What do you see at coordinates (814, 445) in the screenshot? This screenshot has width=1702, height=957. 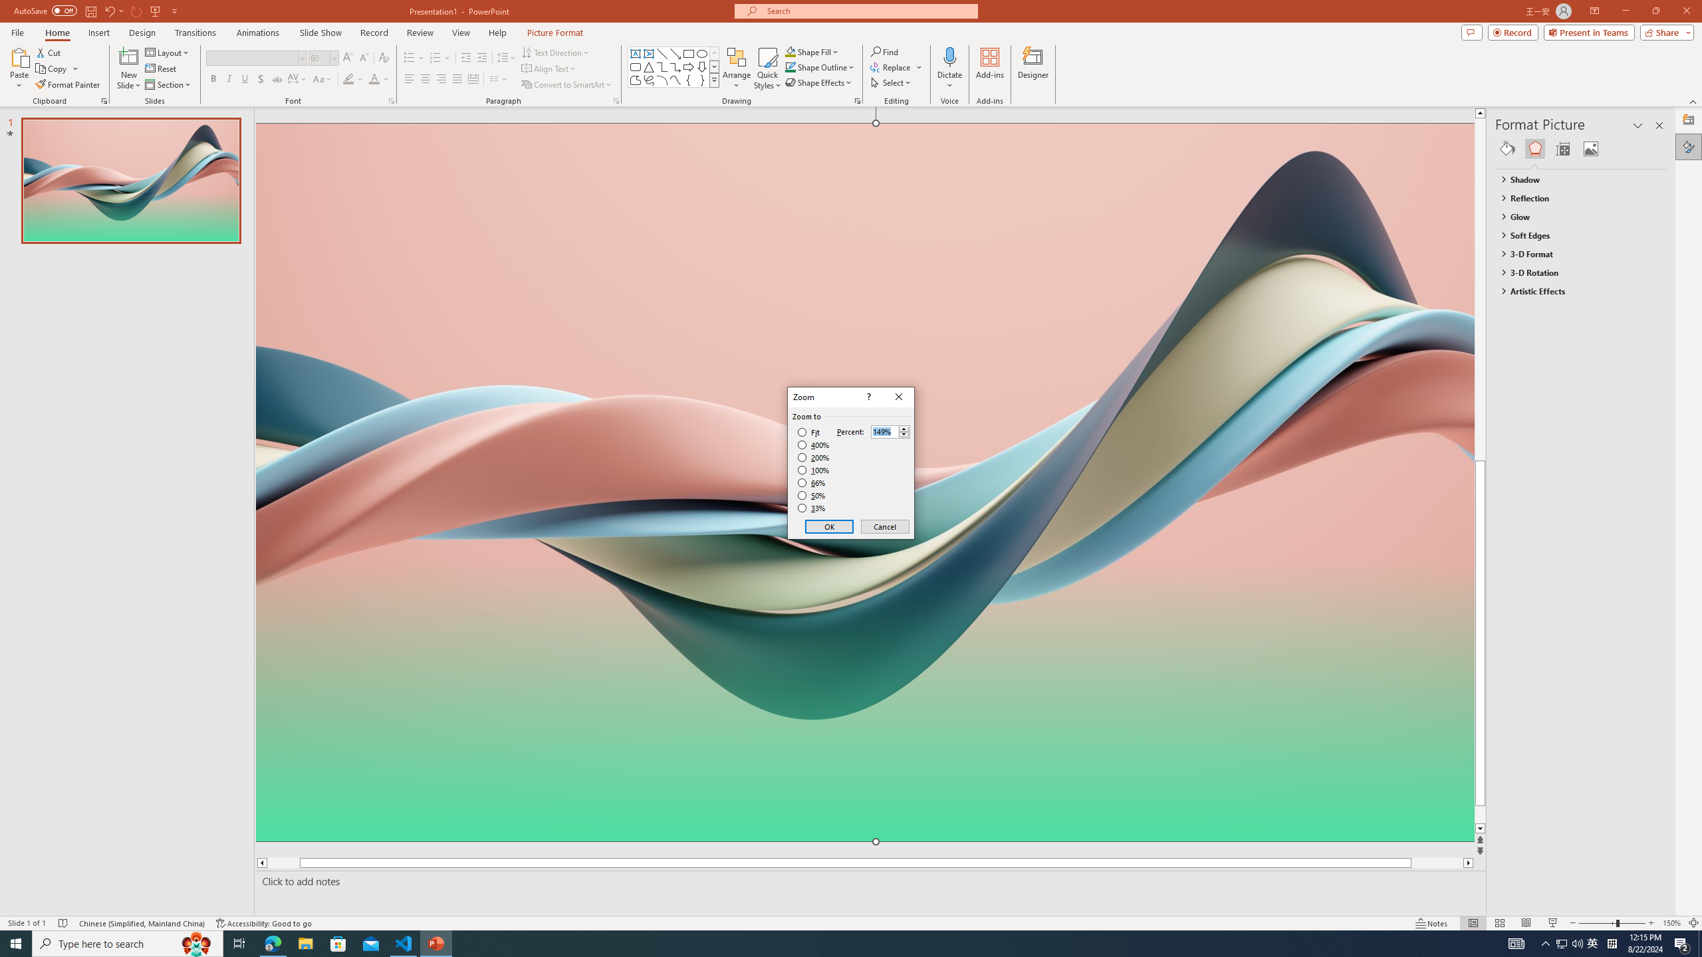 I see `400%` at bounding box center [814, 445].